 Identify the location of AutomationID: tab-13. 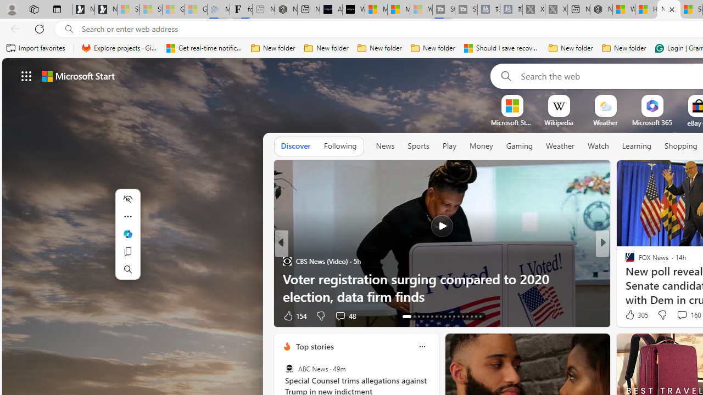
(403, 316).